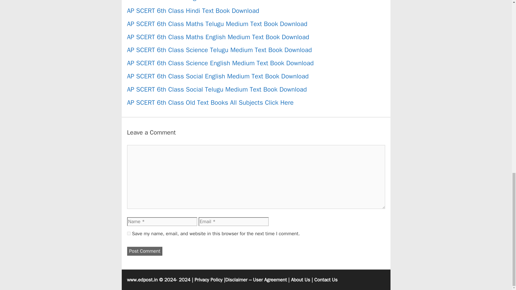 This screenshot has height=290, width=516. I want to click on AP SCERT 6th Class Science English Medium Text Book Download, so click(220, 63).